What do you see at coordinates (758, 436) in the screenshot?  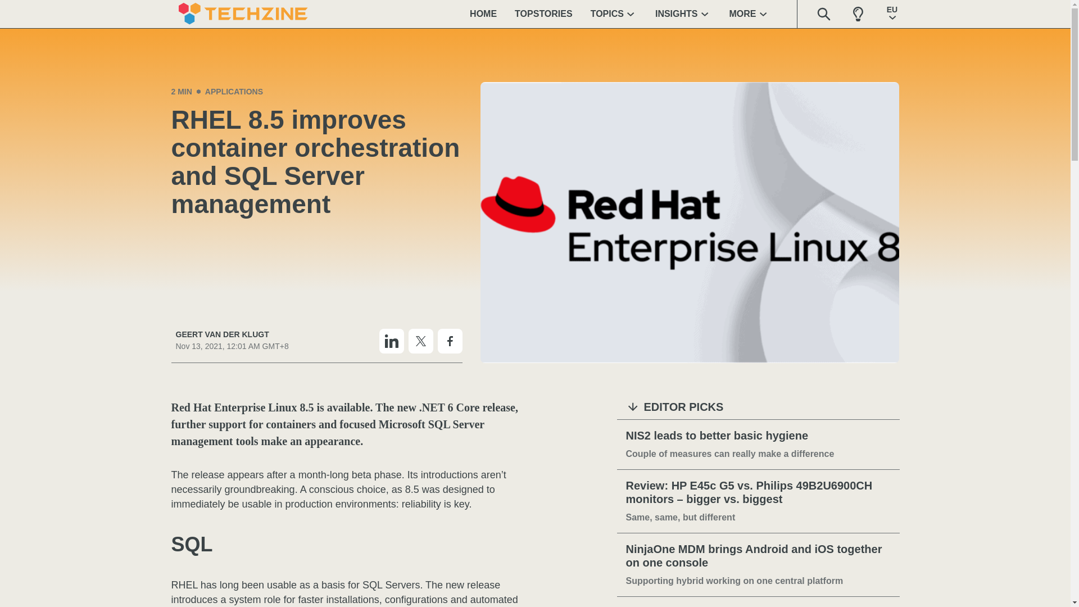 I see `NIS2 leads to better basic hygiene` at bounding box center [758, 436].